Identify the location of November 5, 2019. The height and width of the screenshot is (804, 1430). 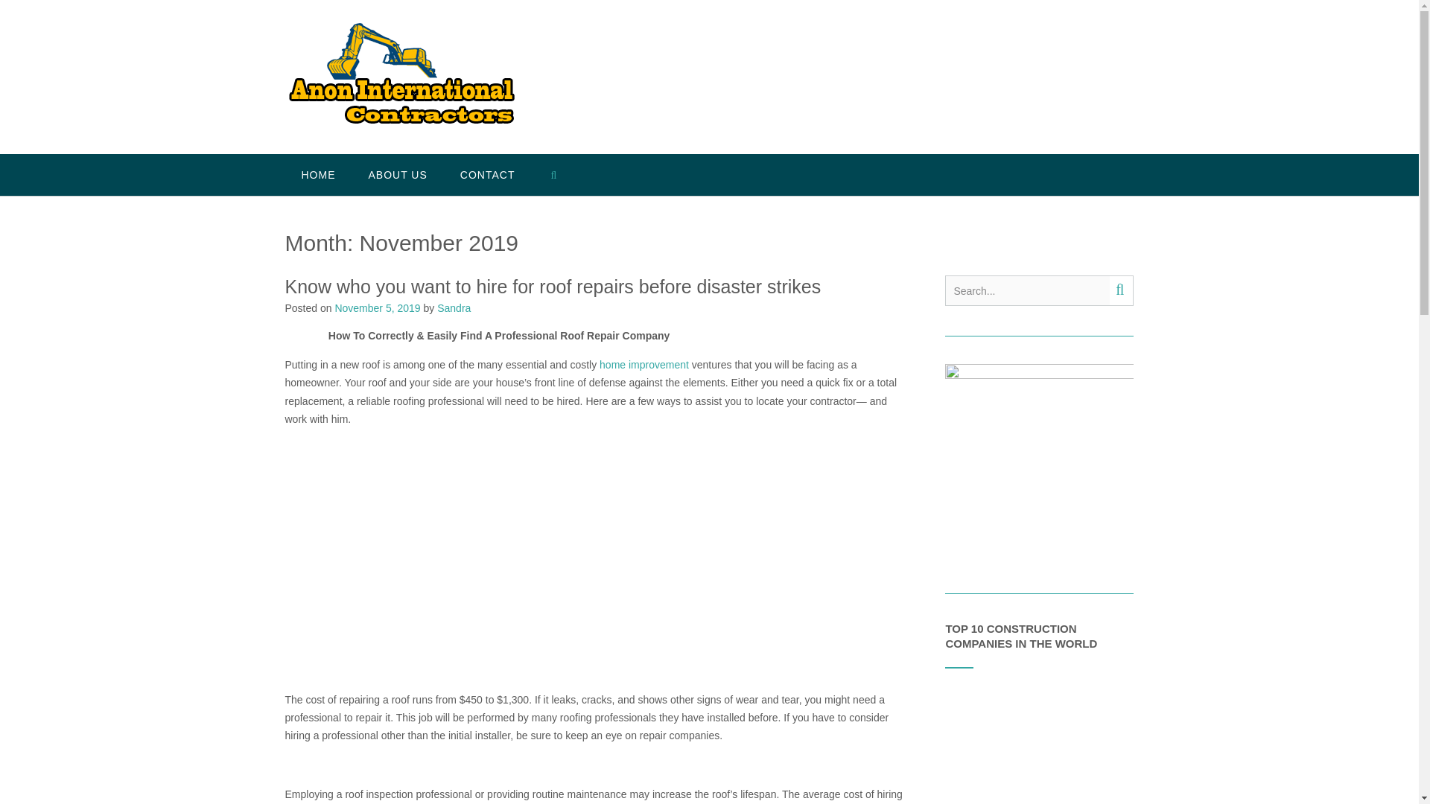
(377, 308).